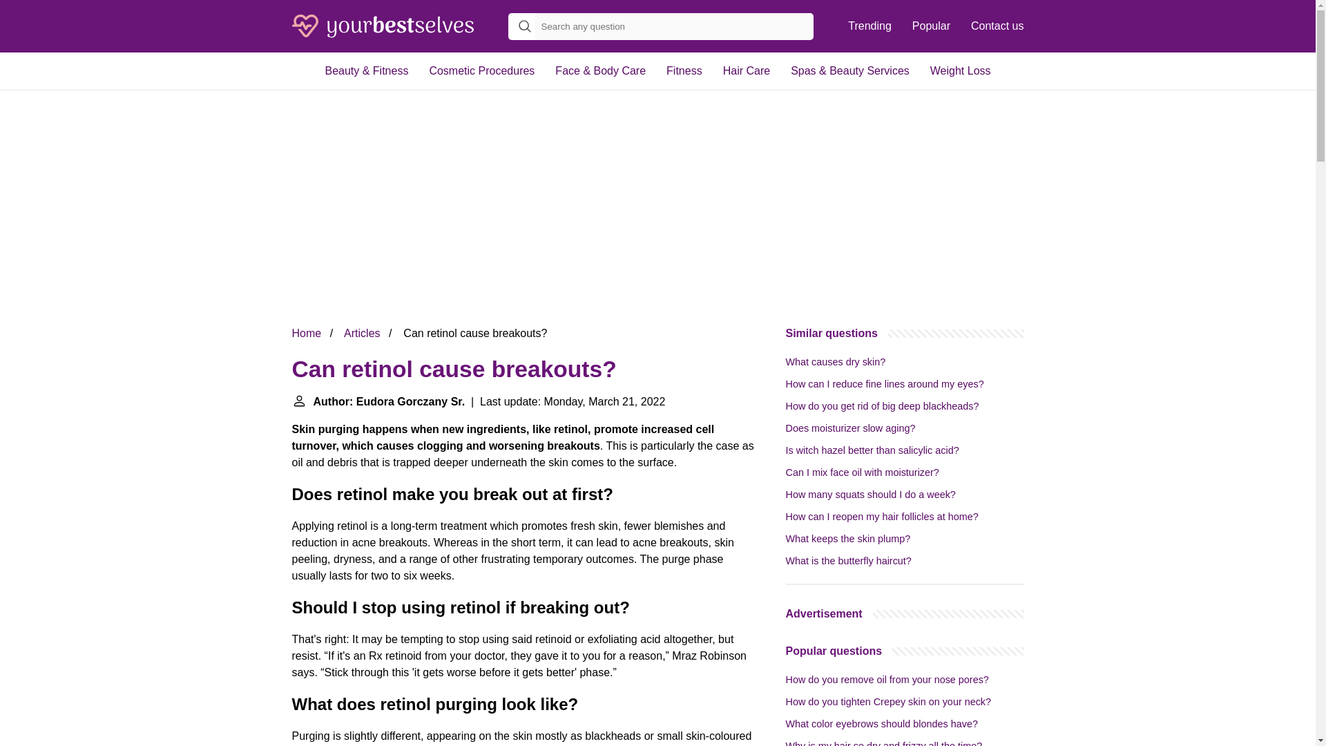  Describe the element at coordinates (836, 362) in the screenshot. I see `What causes dry skin?` at that location.